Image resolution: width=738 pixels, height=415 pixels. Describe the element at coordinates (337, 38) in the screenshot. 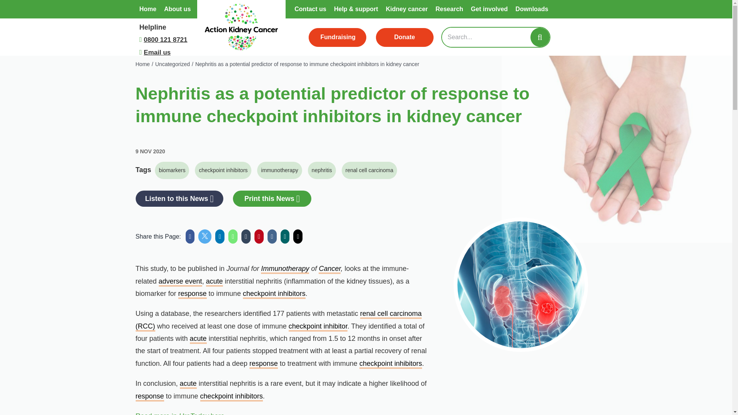

I see `Fundraising` at that location.